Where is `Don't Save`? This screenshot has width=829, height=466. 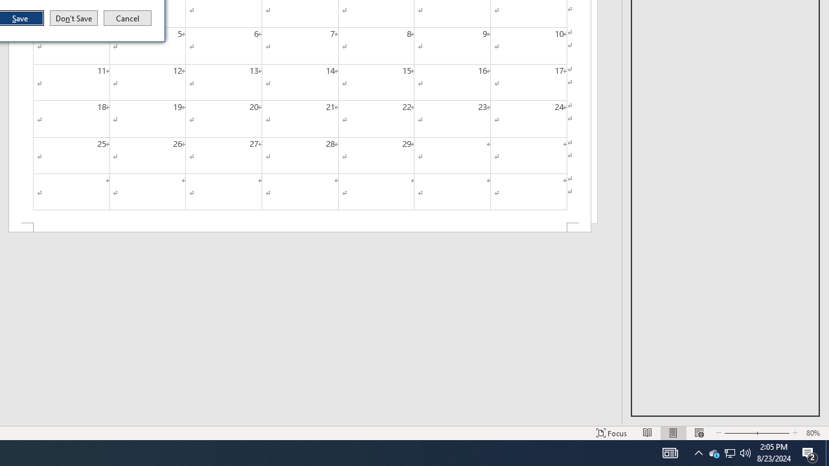 Don't Save is located at coordinates (74, 18).